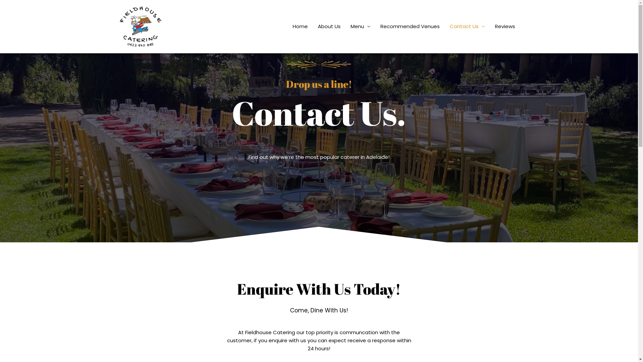 Image resolution: width=643 pixels, height=362 pixels. I want to click on Reviews, so click(505, 26).